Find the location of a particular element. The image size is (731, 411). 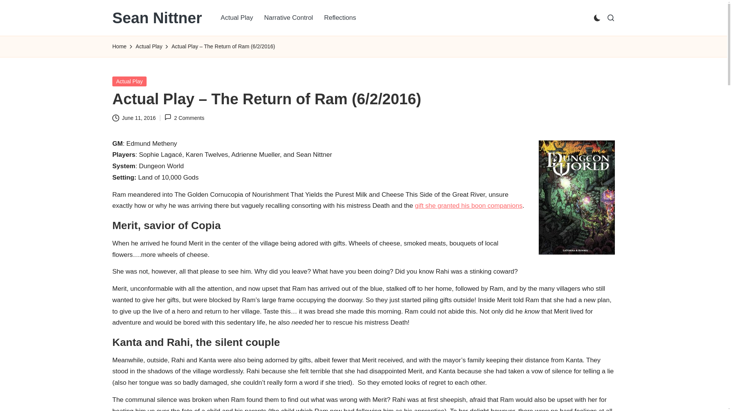

2 Comments is located at coordinates (184, 118).